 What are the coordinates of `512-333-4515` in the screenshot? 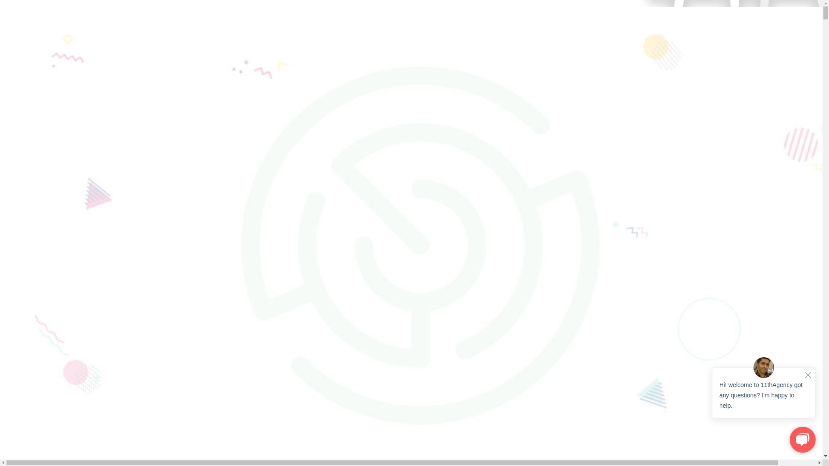 It's located at (41, 264).